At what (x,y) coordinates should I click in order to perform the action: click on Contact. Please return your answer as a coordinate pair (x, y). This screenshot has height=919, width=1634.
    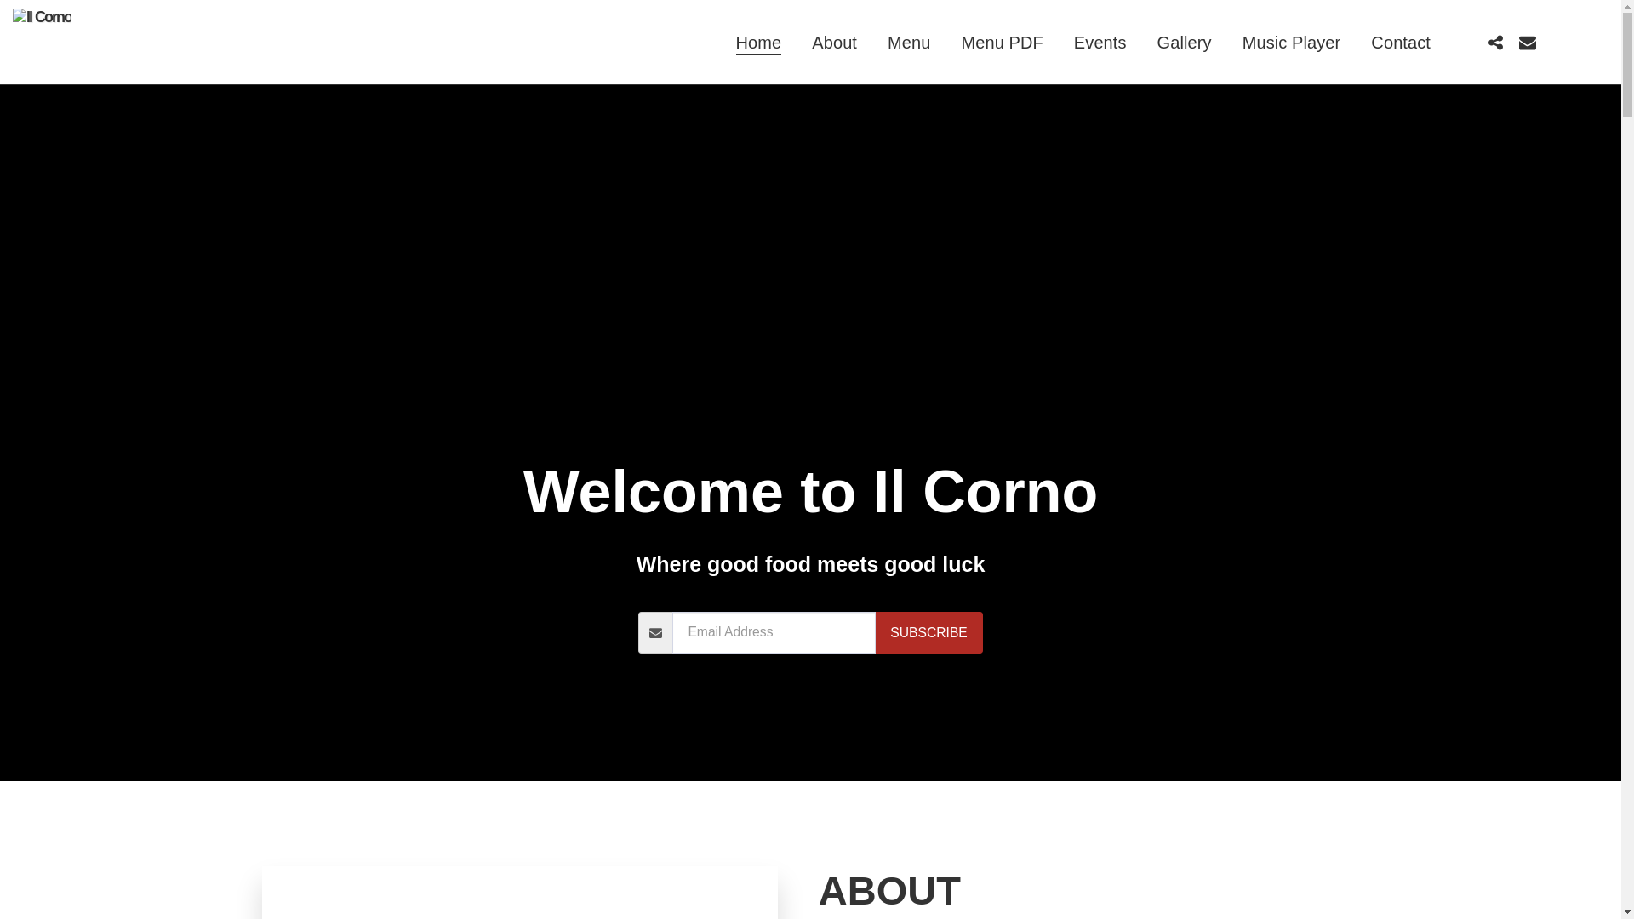
    Looking at the image, I should click on (1401, 42).